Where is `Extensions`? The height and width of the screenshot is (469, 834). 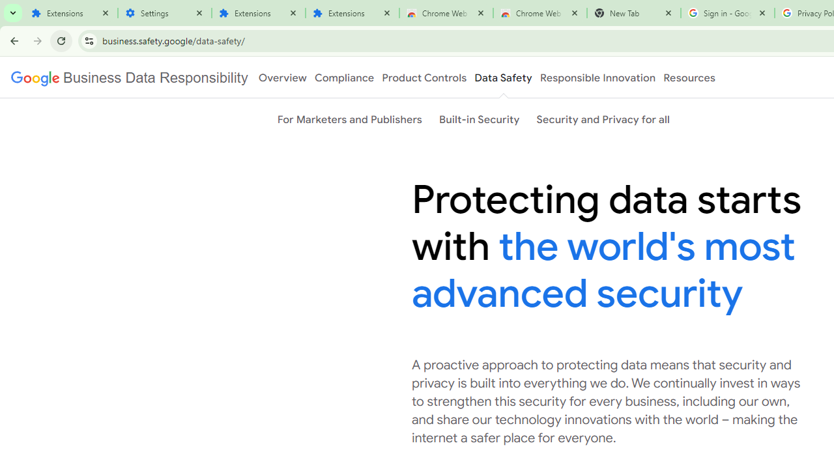
Extensions is located at coordinates (70, 13).